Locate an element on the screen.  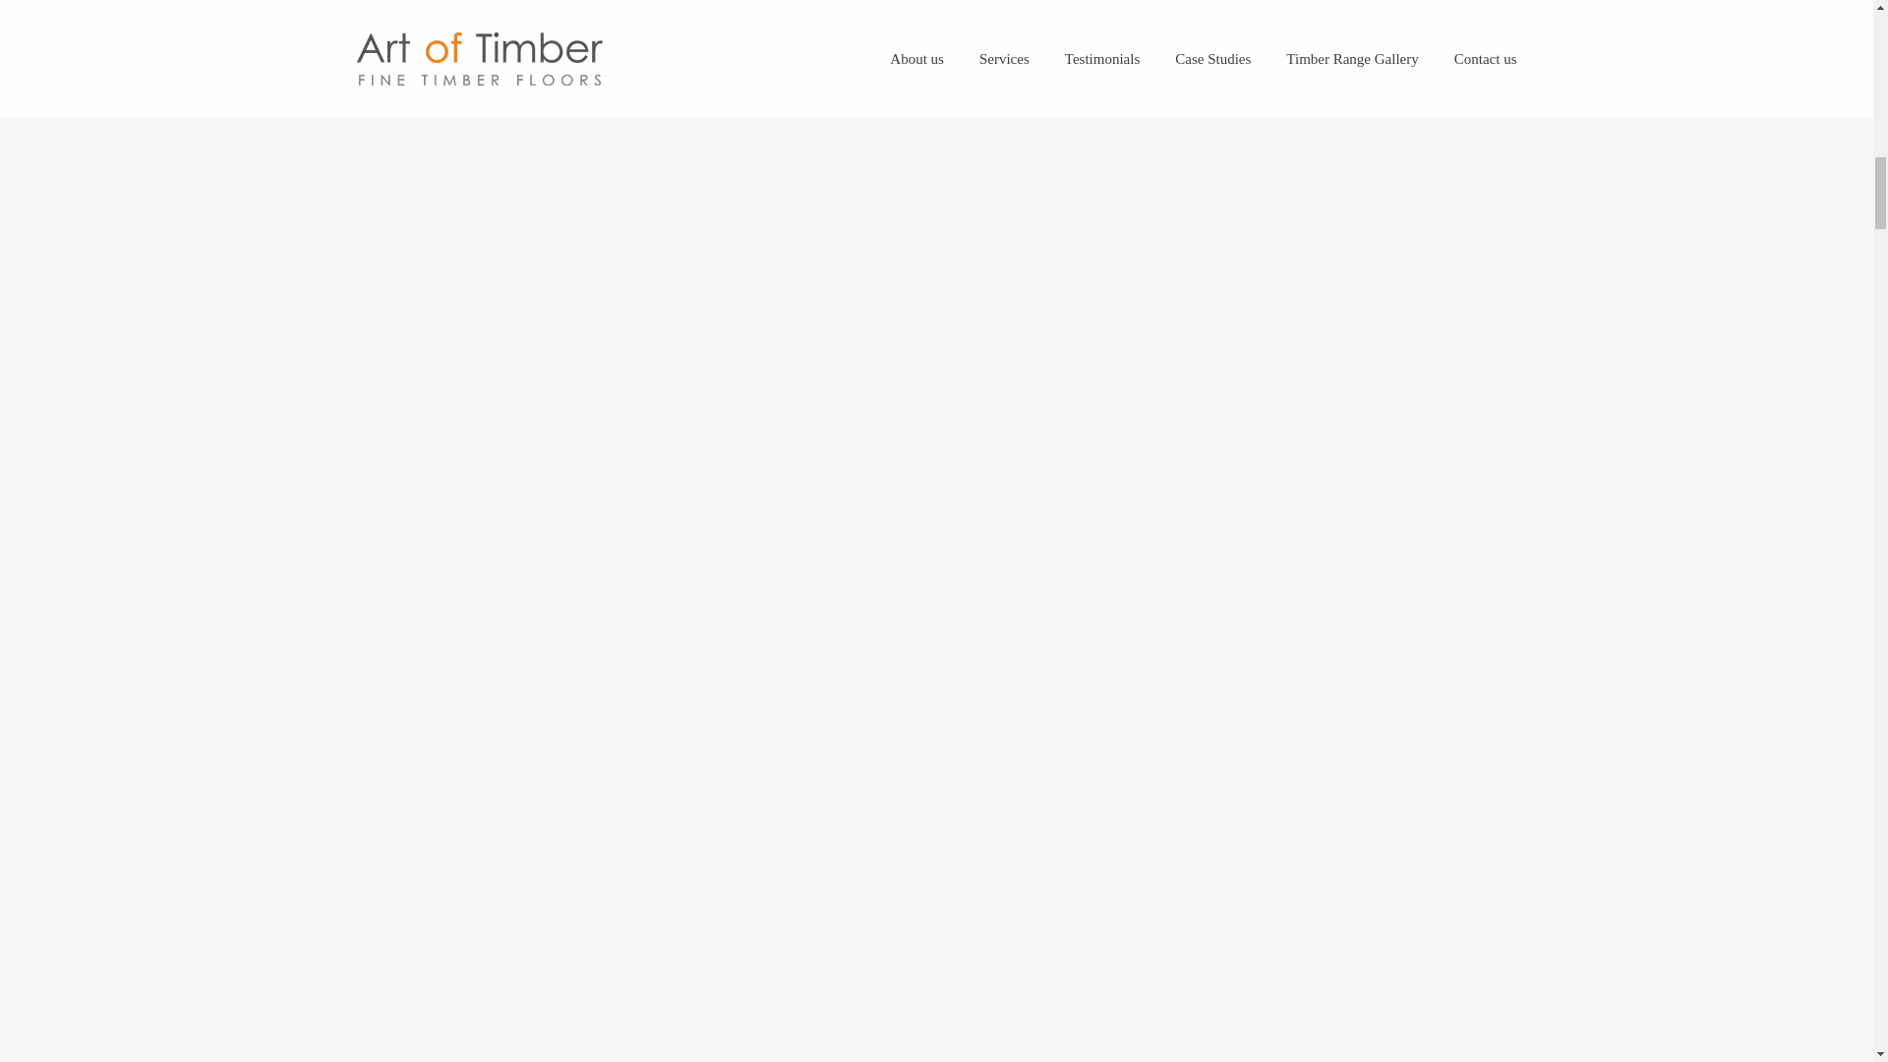
Roller skating rink in malaga is located at coordinates (936, 977).